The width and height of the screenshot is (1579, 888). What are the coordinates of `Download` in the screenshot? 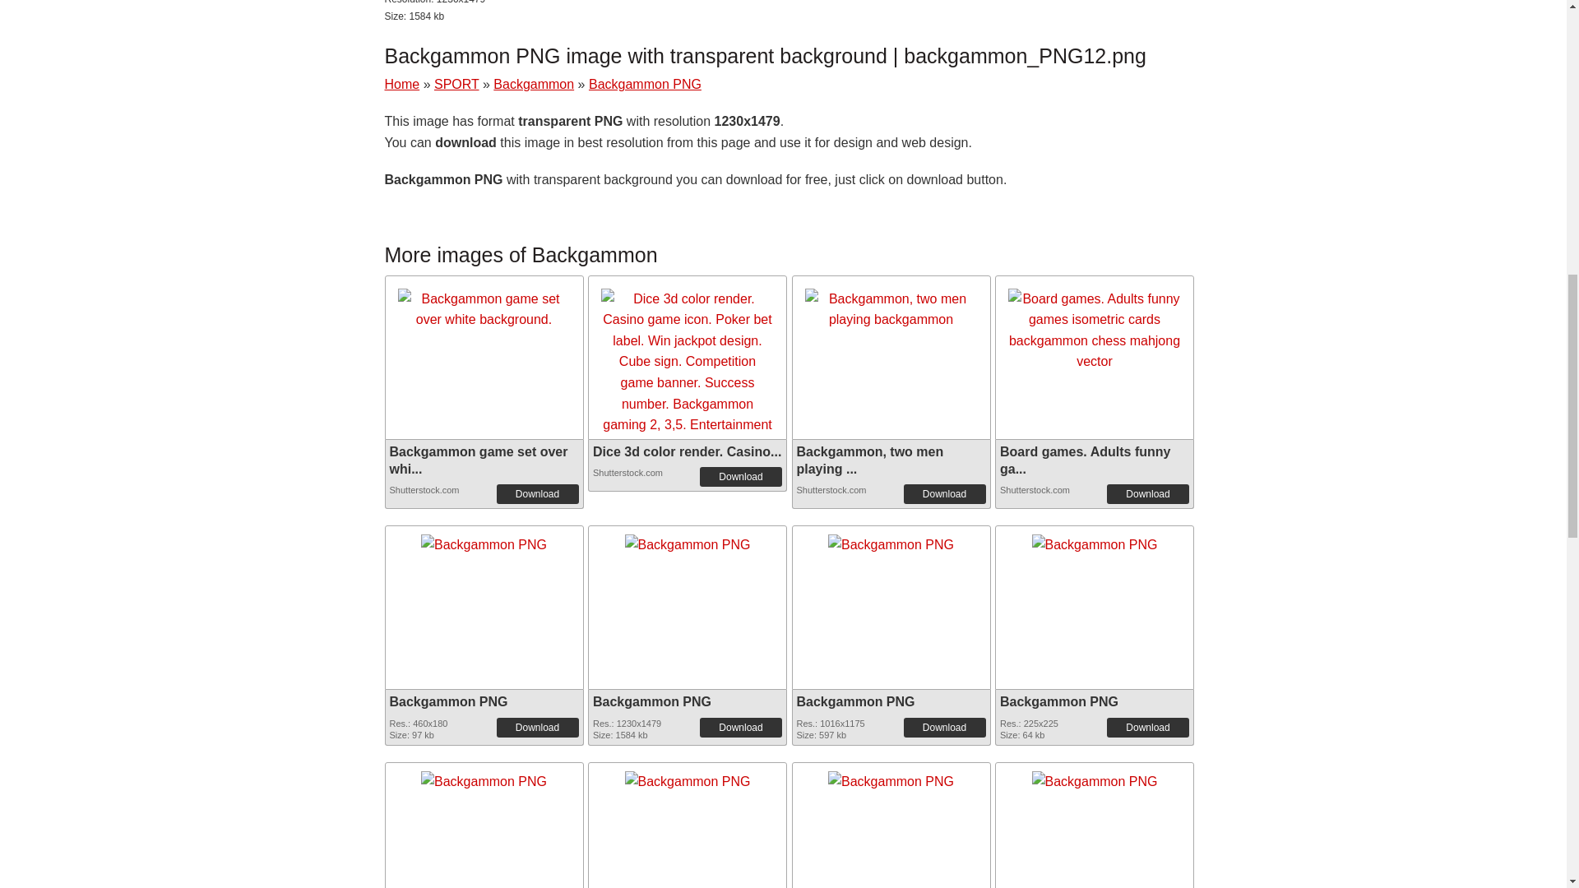 It's located at (740, 727).